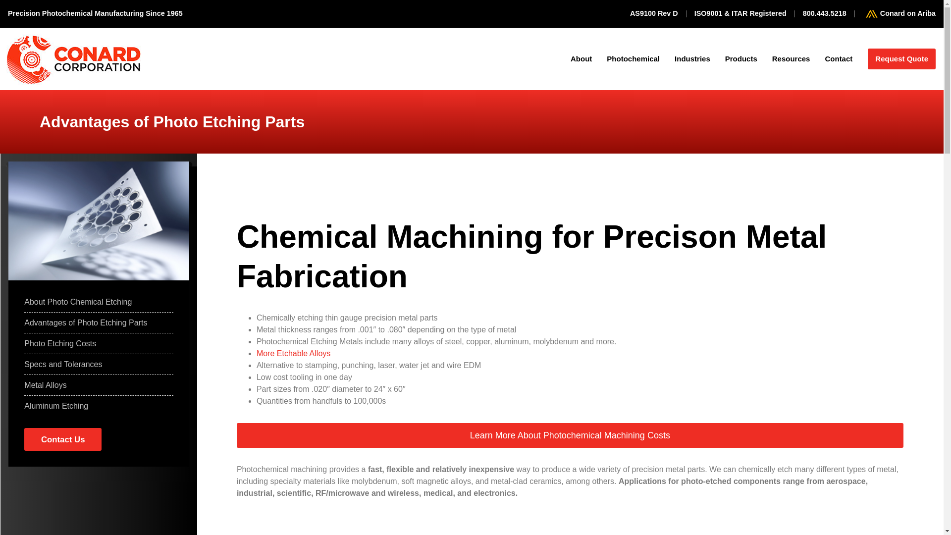 This screenshot has width=951, height=535. I want to click on 800.443.5218, so click(824, 14).